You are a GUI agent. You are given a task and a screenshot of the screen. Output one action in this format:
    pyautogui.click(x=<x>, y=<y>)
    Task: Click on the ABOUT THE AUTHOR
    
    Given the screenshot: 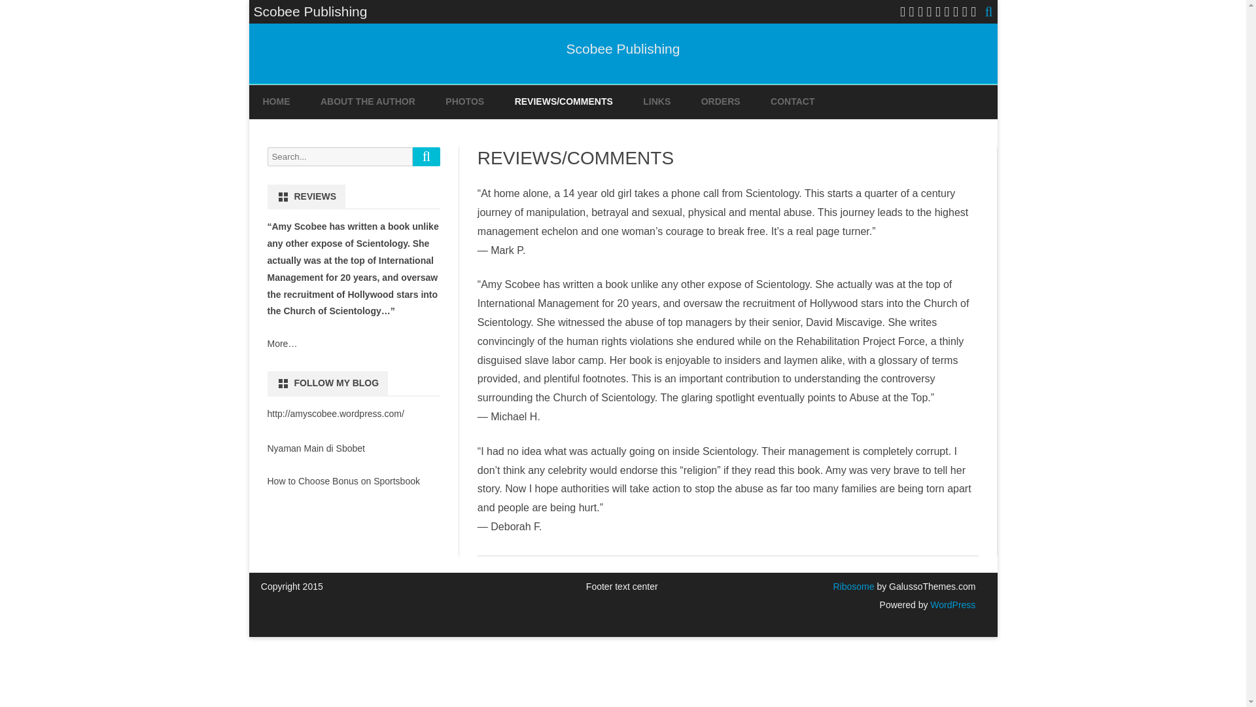 What is the action you would take?
    pyautogui.click(x=368, y=102)
    